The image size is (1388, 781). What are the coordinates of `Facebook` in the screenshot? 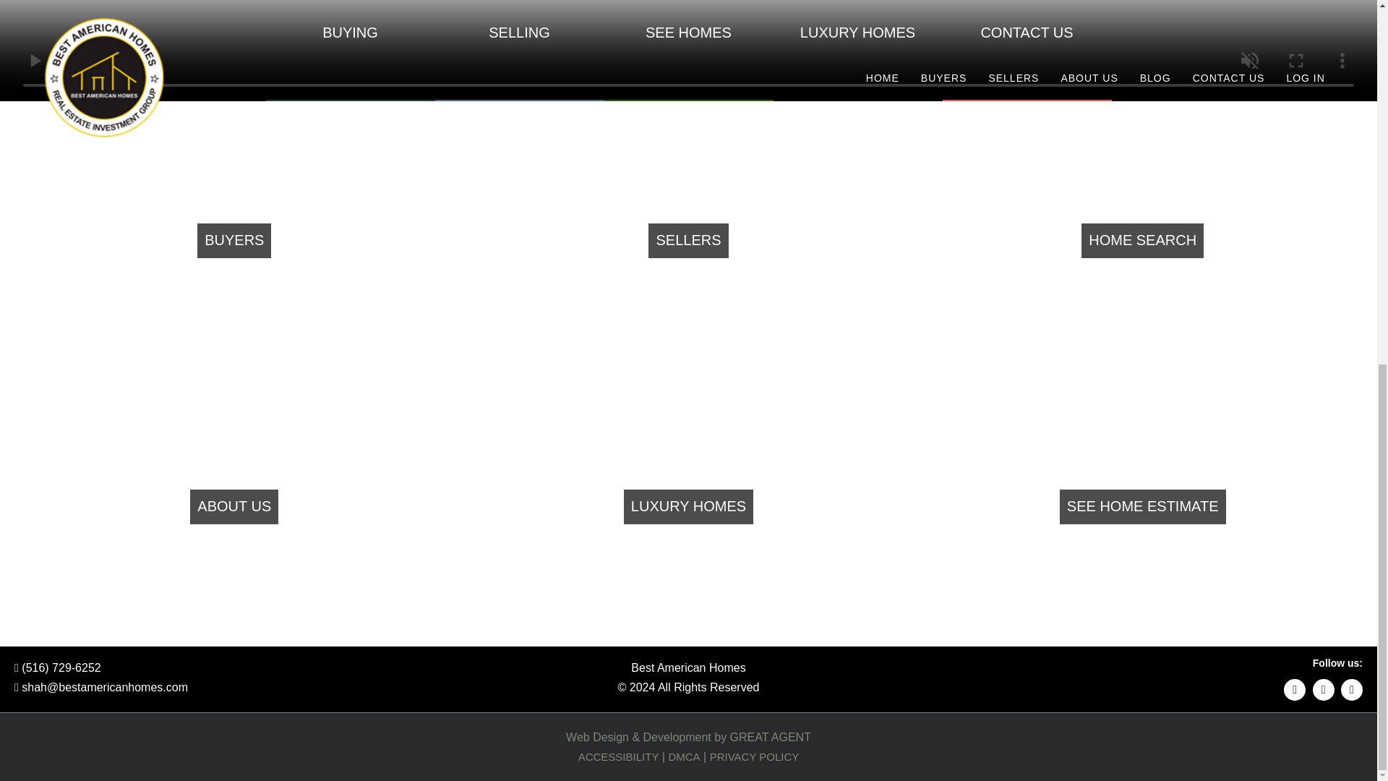 It's located at (1323, 689).